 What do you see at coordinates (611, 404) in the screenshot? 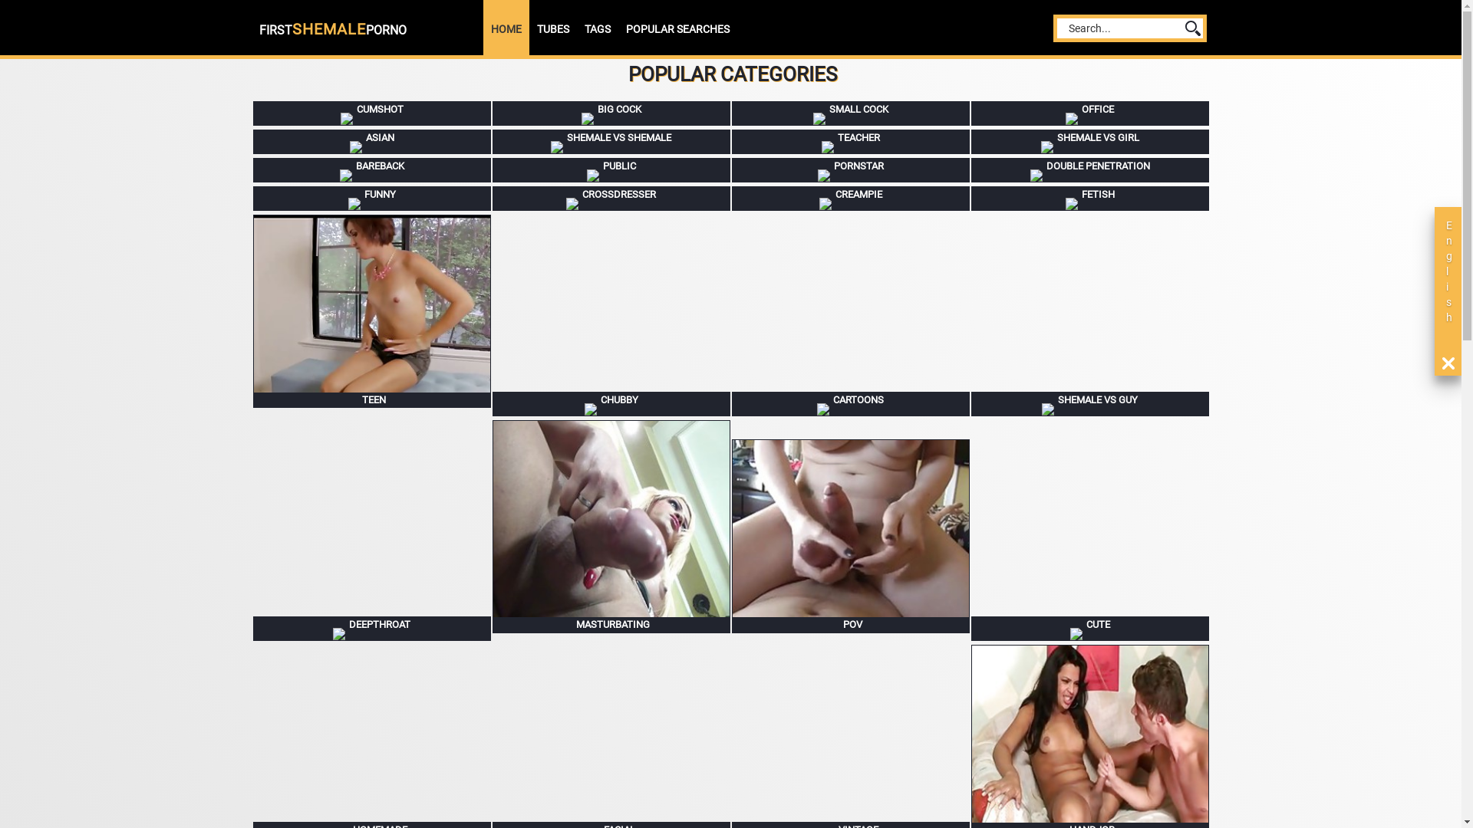
I see `CHUBBY` at bounding box center [611, 404].